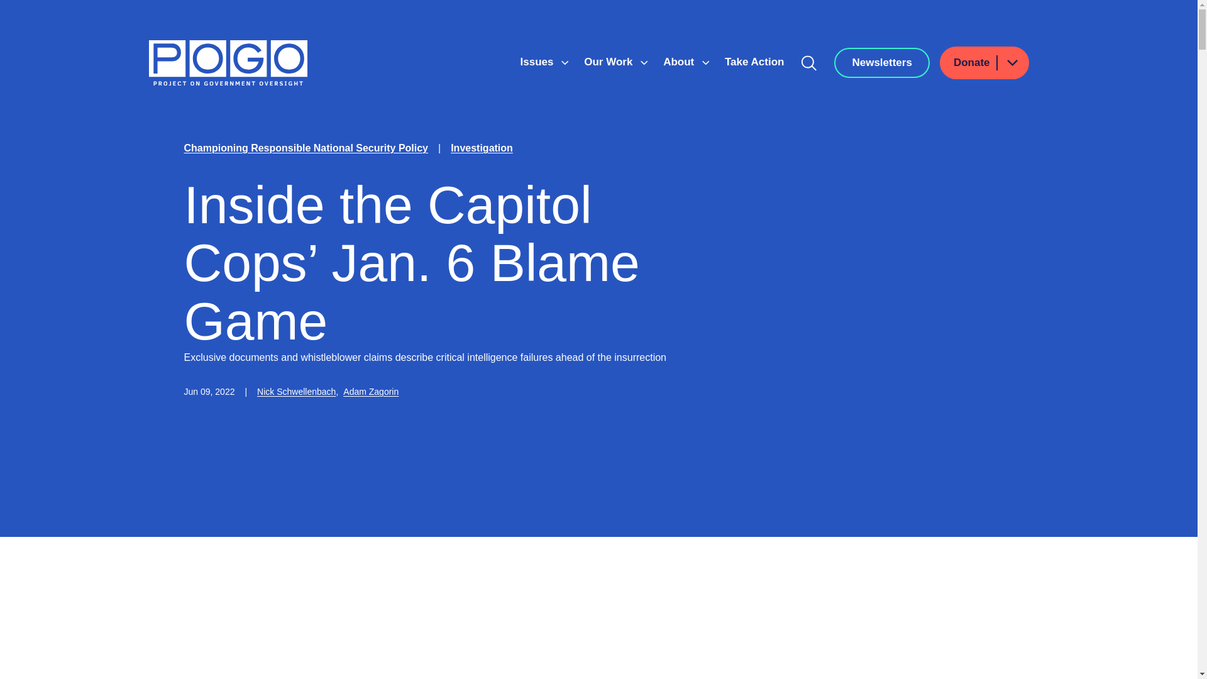  I want to click on Newsletters, so click(881, 63).